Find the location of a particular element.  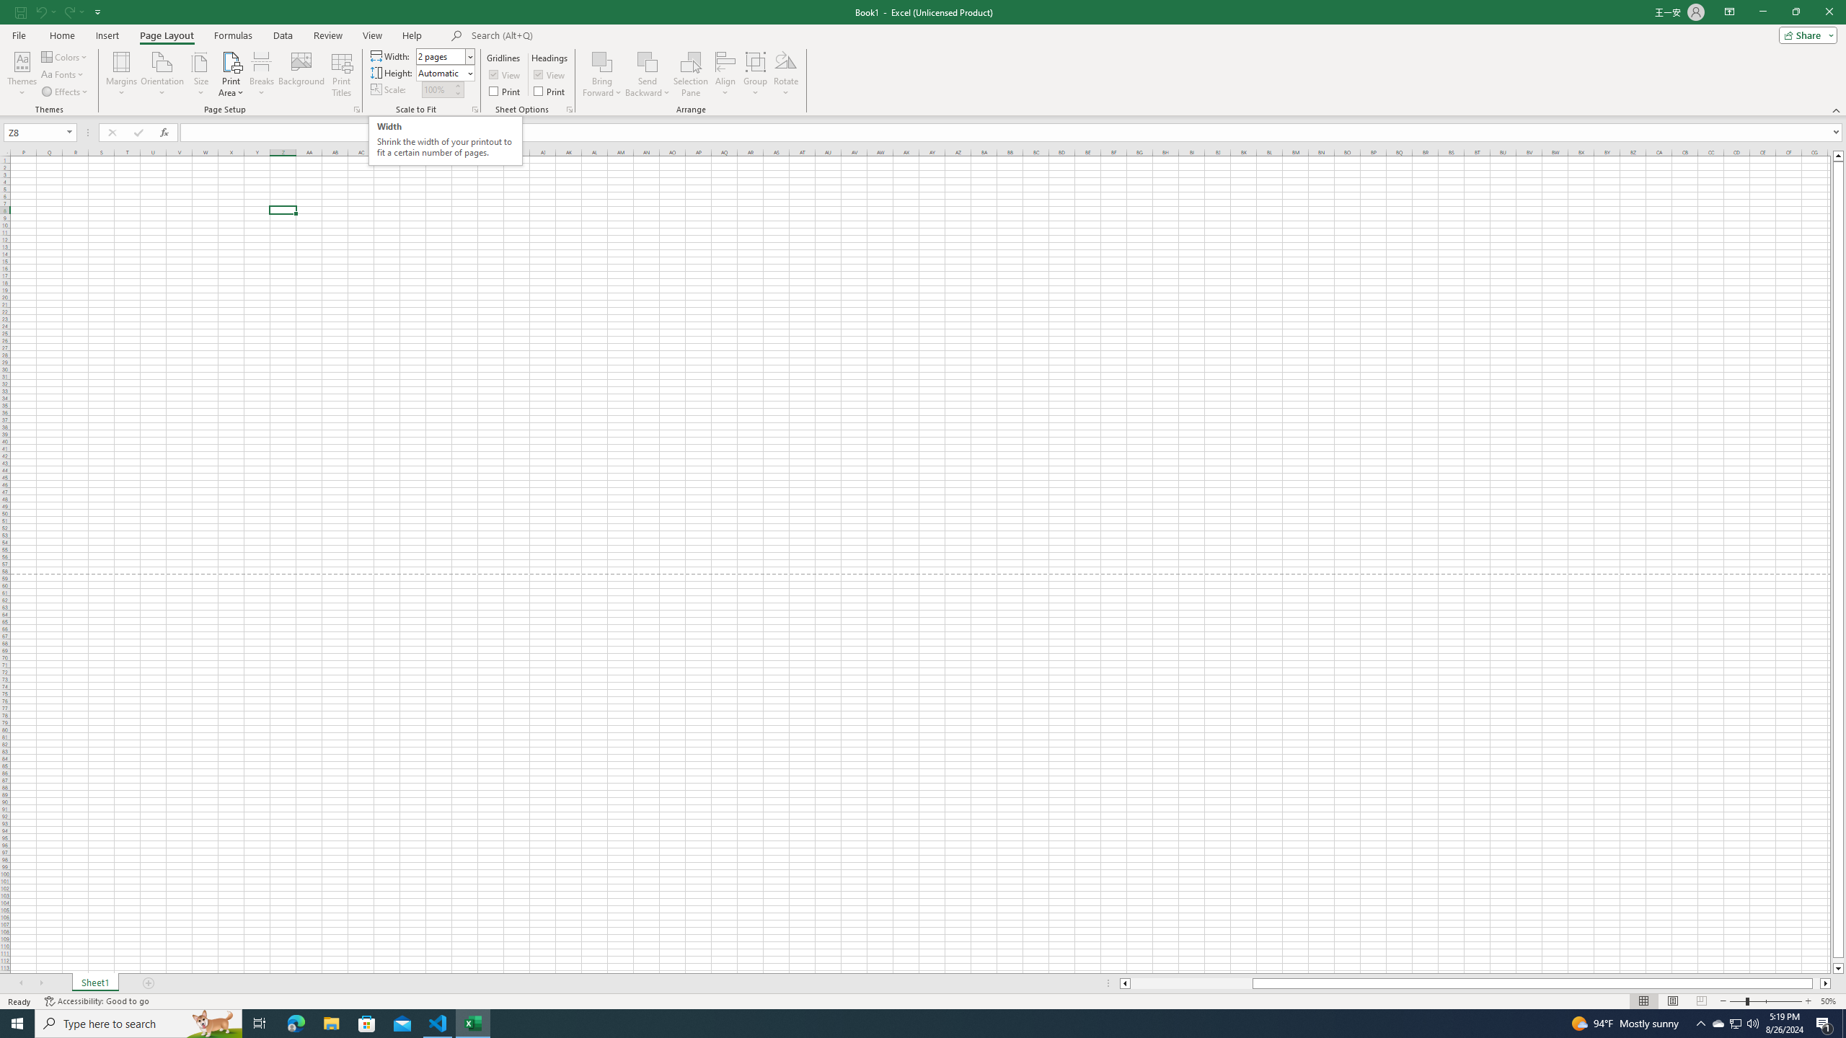

Page Break Preview is located at coordinates (1702, 1001).